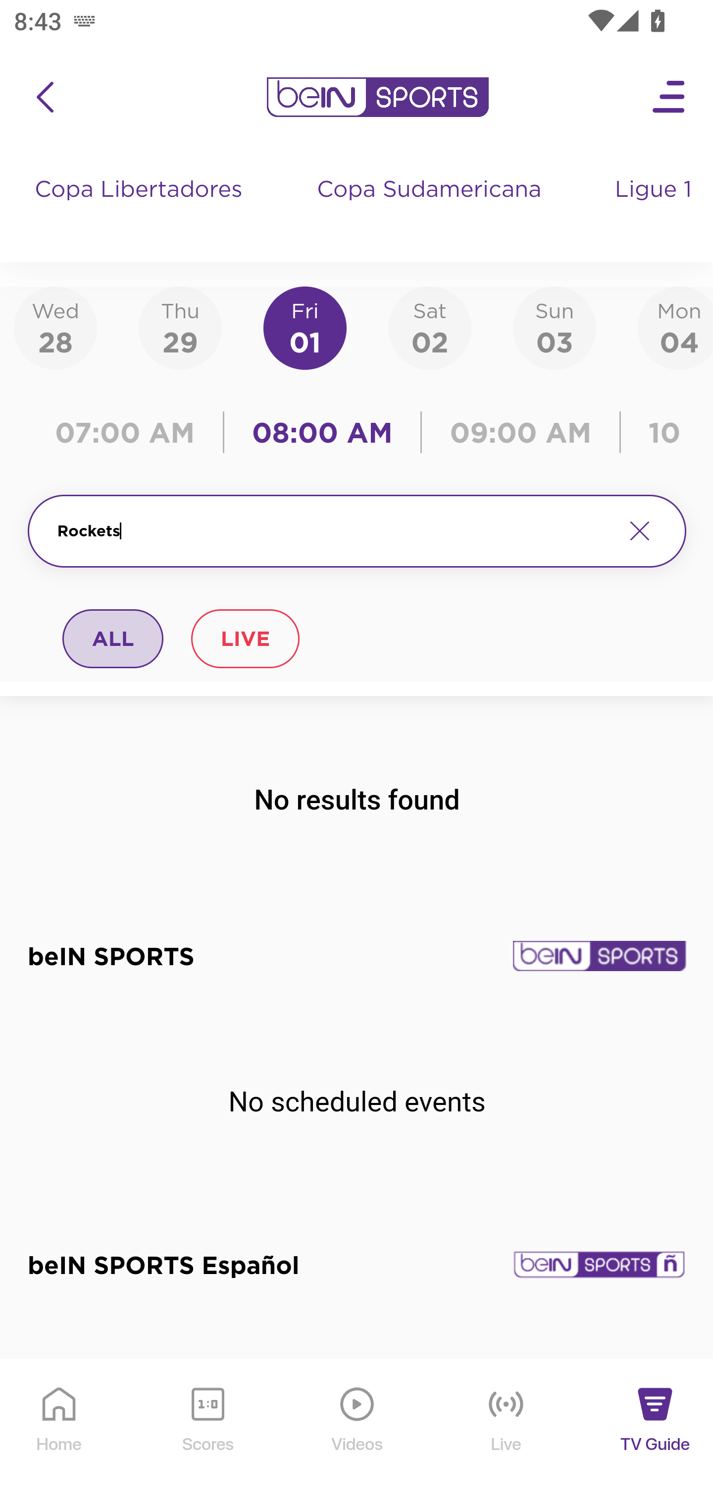 The width and height of the screenshot is (713, 1507). Describe the element at coordinates (521, 432) in the screenshot. I see `09:00 AM` at that location.